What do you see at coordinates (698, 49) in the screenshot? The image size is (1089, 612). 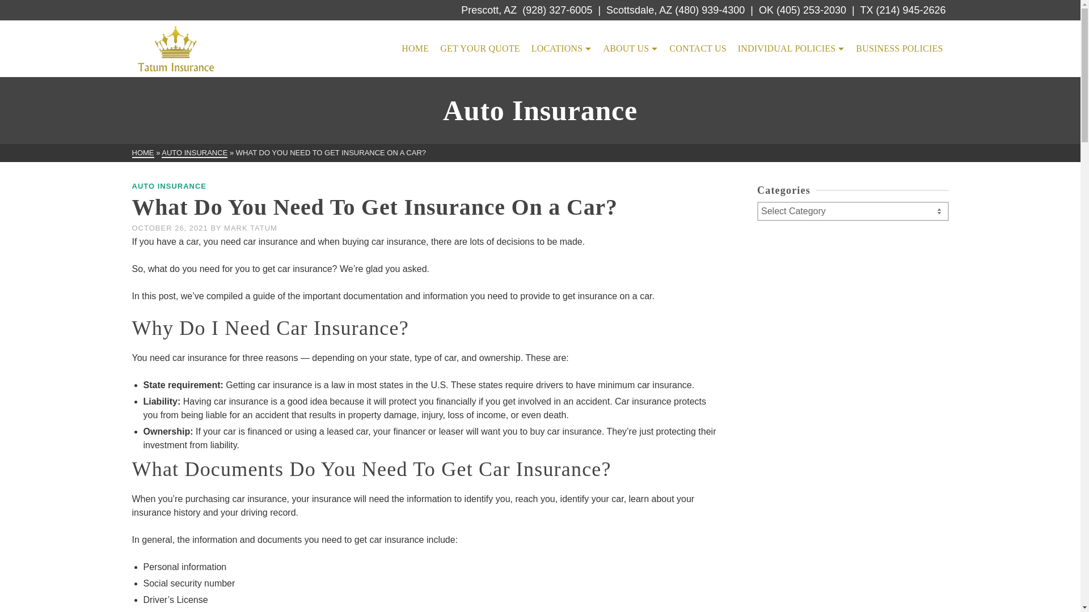 I see `CONTACT US` at bounding box center [698, 49].